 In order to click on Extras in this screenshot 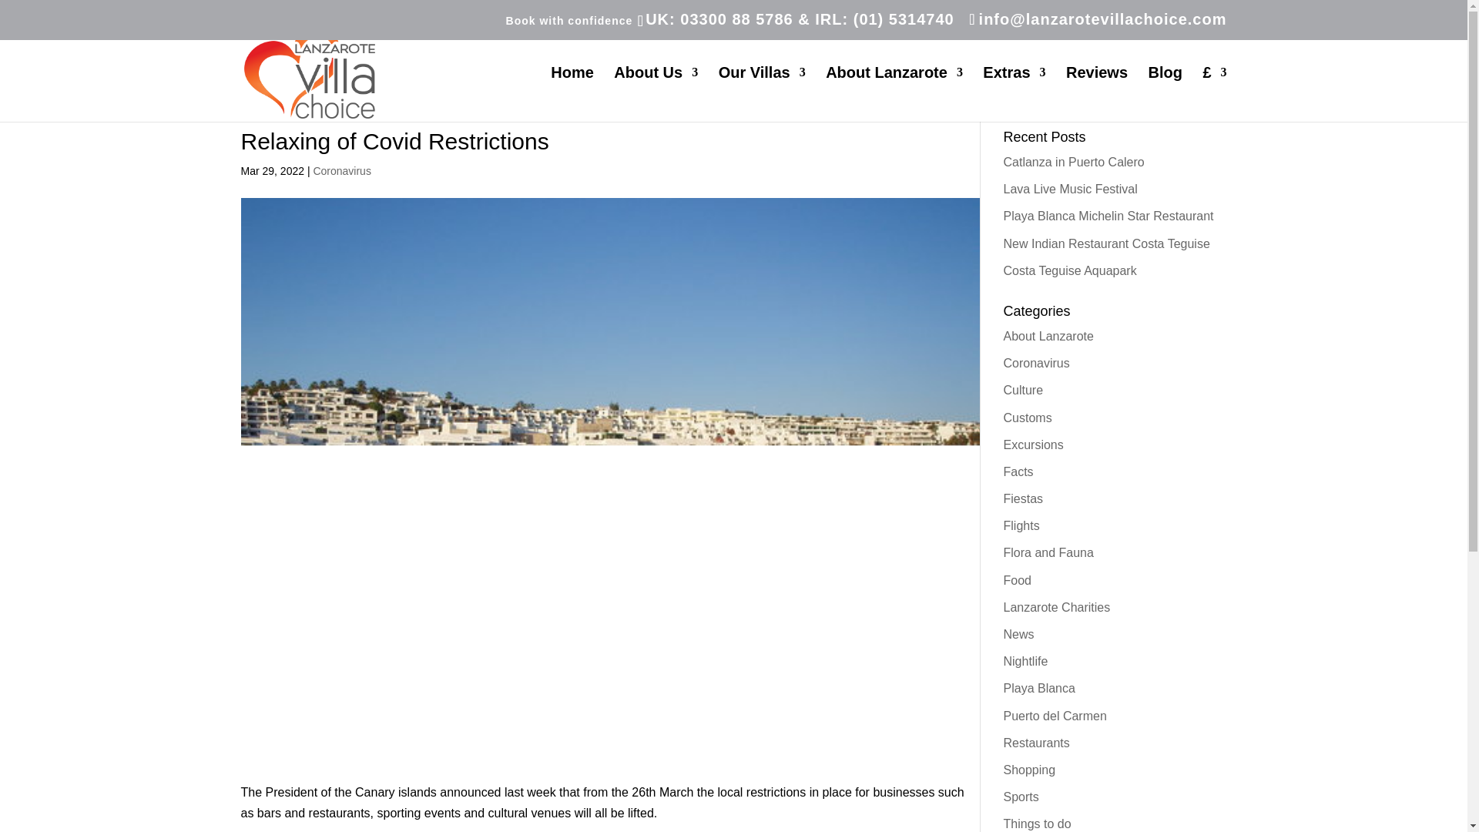, I will do `click(1014, 94)`.